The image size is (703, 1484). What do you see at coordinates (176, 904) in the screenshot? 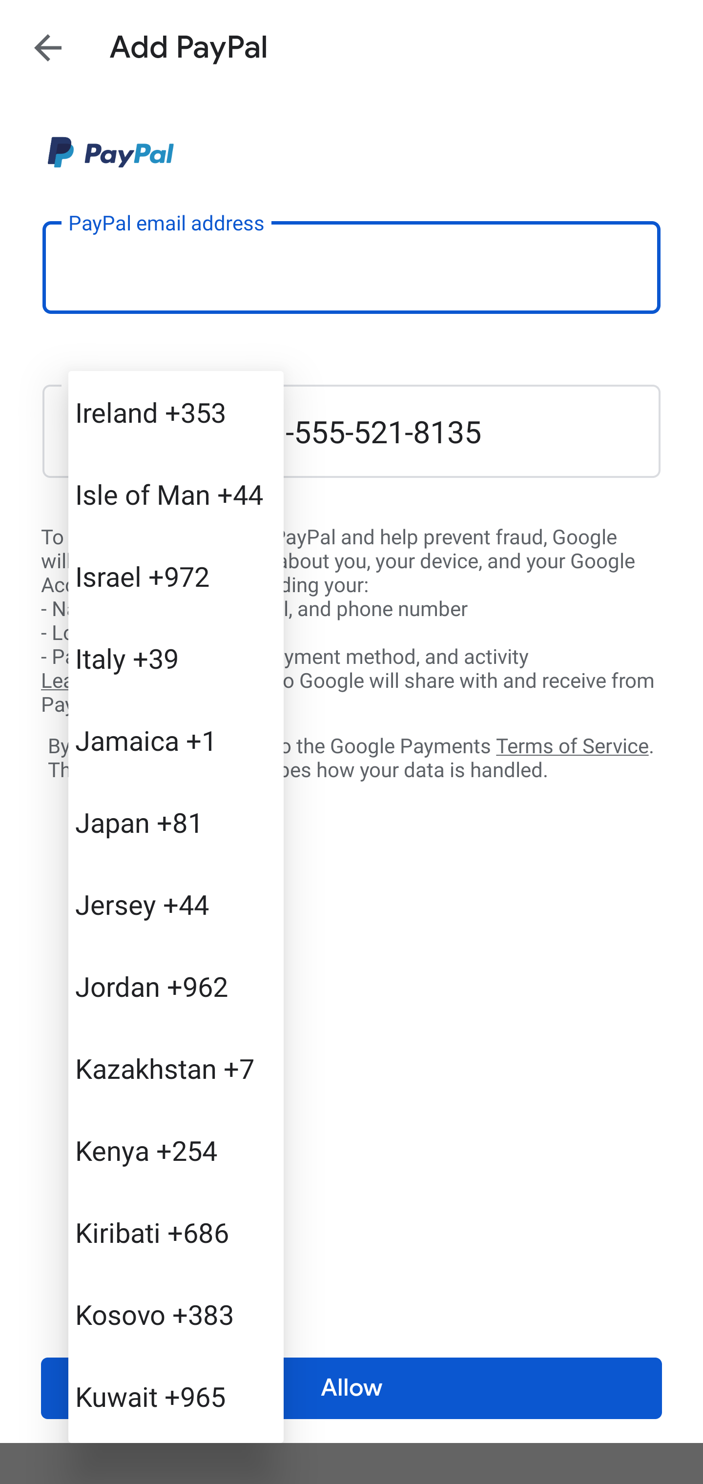
I see `Jersey +44` at bounding box center [176, 904].